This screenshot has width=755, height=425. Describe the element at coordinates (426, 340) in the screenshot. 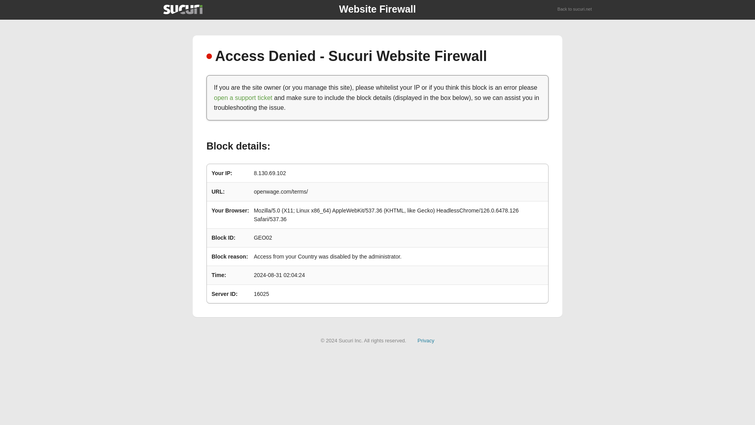

I see `Privacy` at that location.